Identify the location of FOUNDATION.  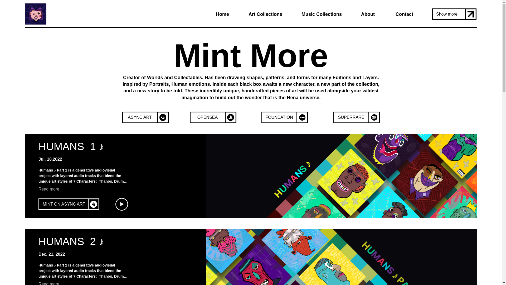
(279, 117).